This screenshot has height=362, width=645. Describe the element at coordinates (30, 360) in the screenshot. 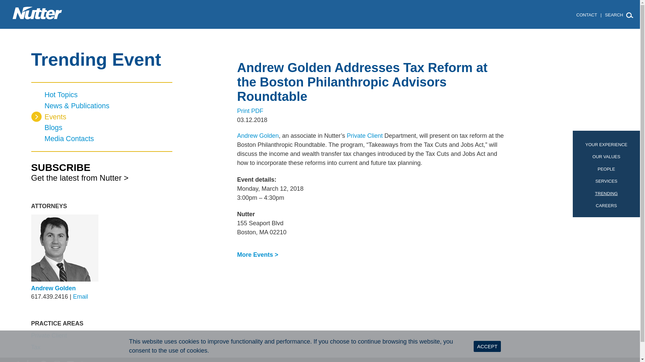

I see `LinkedIn` at that location.